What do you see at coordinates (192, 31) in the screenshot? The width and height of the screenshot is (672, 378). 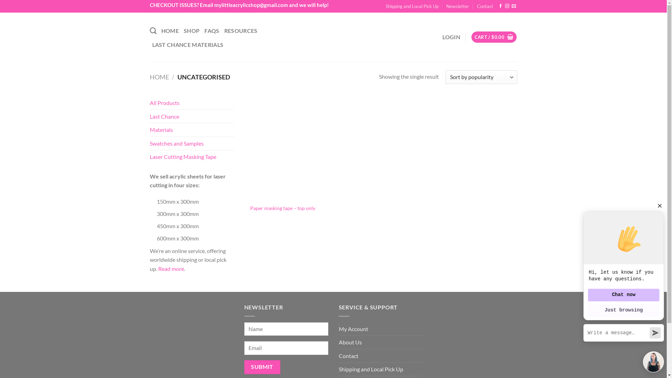 I see `SHOP` at bounding box center [192, 31].